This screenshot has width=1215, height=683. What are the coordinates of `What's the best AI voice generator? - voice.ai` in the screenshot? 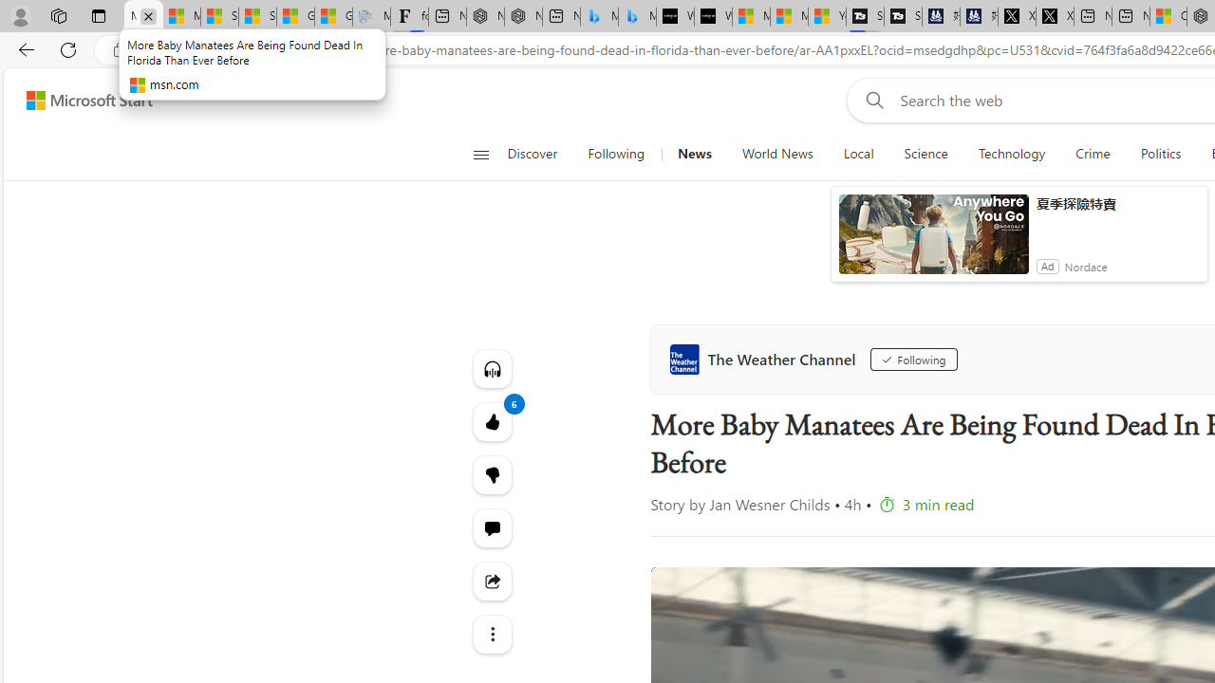 It's located at (713, 17).